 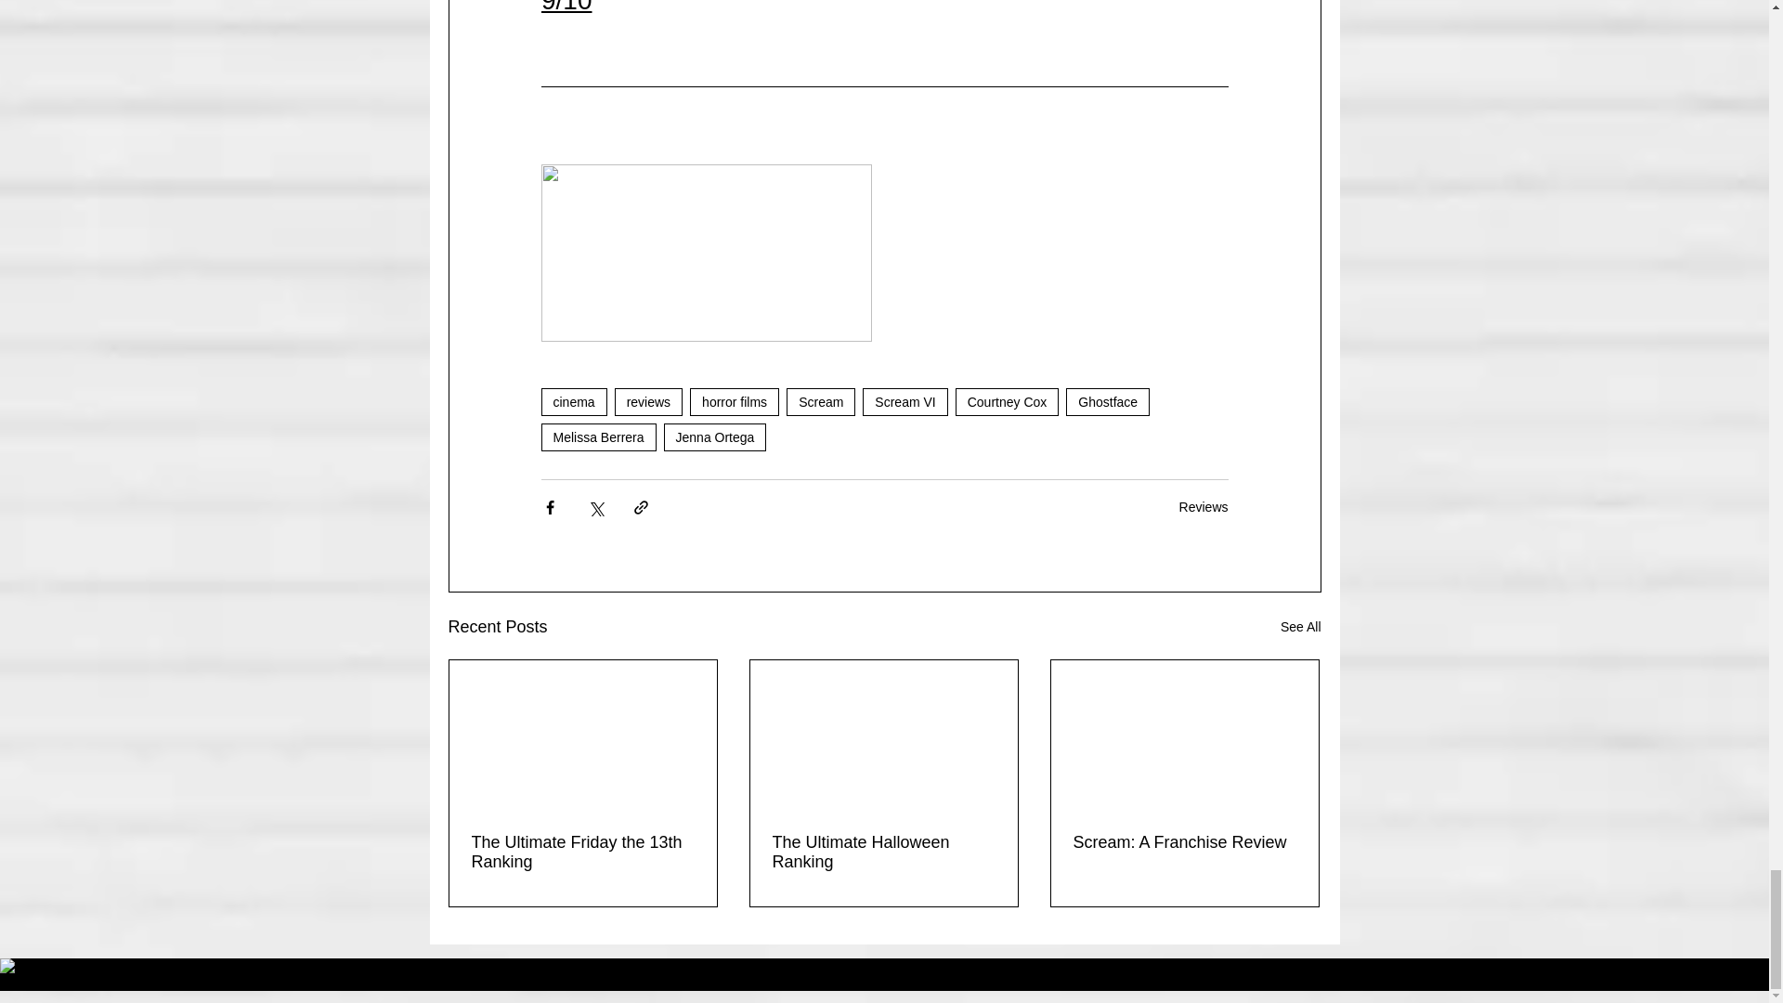 What do you see at coordinates (821, 401) in the screenshot?
I see `Scream` at bounding box center [821, 401].